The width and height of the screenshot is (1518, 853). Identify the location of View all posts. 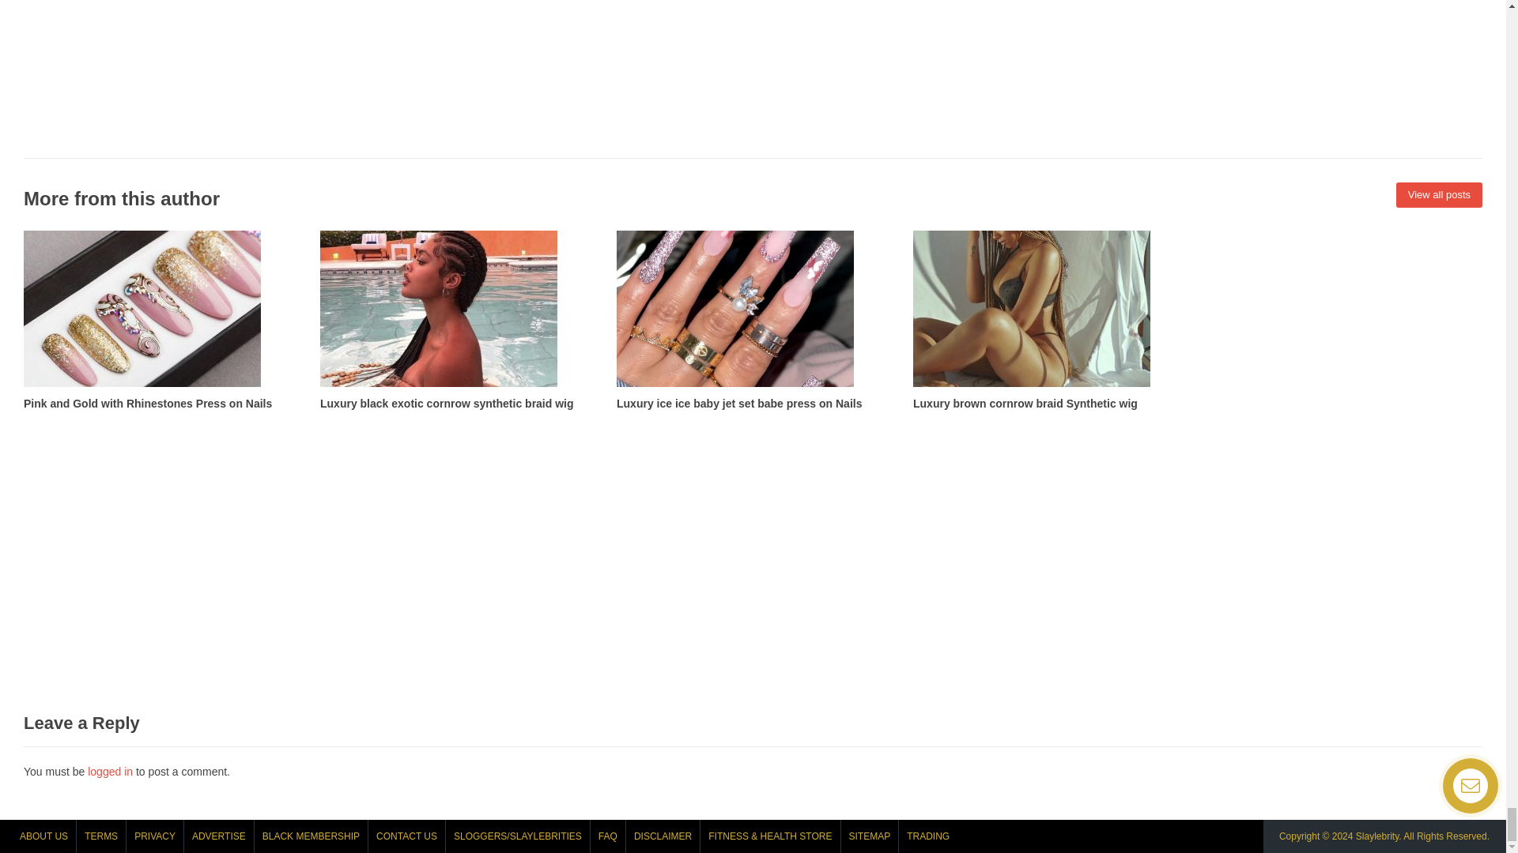
(1439, 195).